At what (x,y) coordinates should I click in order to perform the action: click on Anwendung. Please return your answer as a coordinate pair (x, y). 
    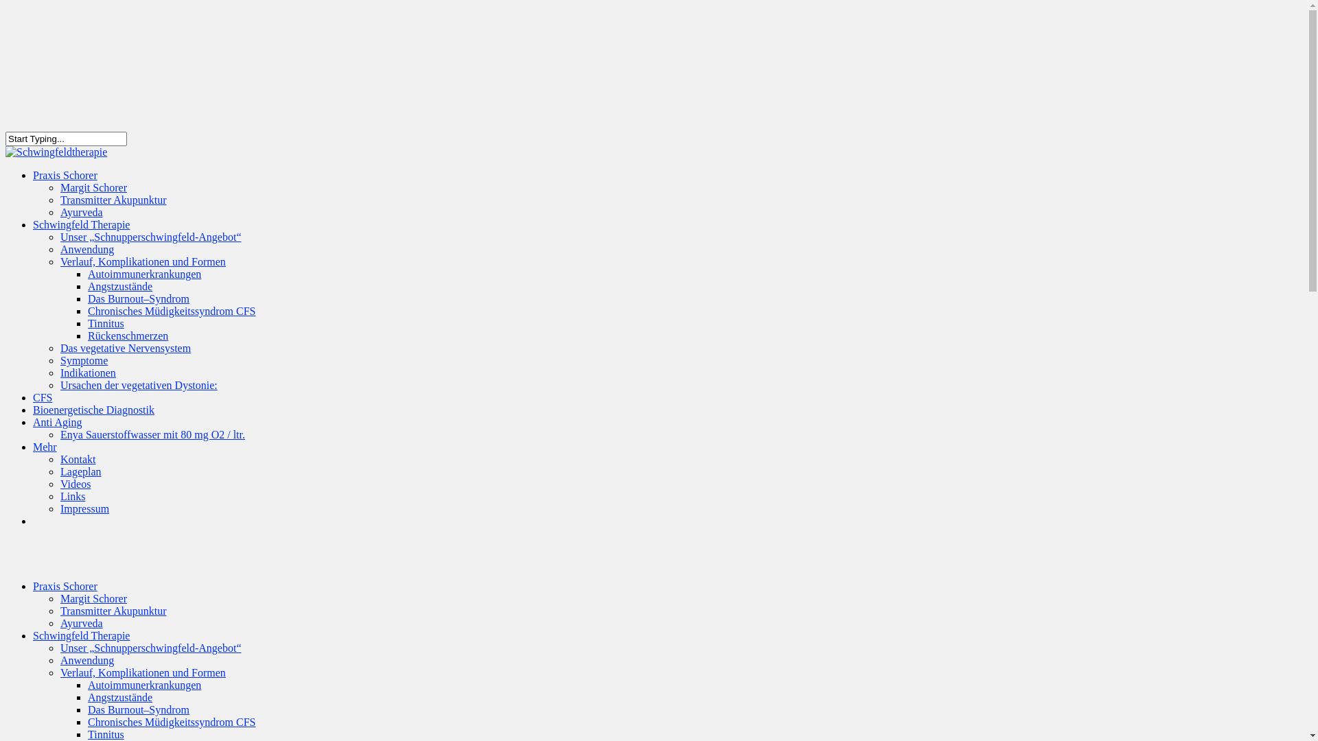
    Looking at the image, I should click on (87, 660).